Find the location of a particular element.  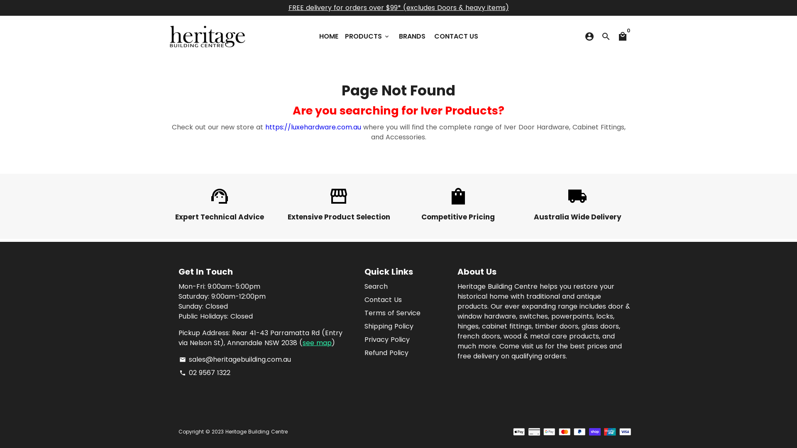

Contact Us is located at coordinates (383, 300).